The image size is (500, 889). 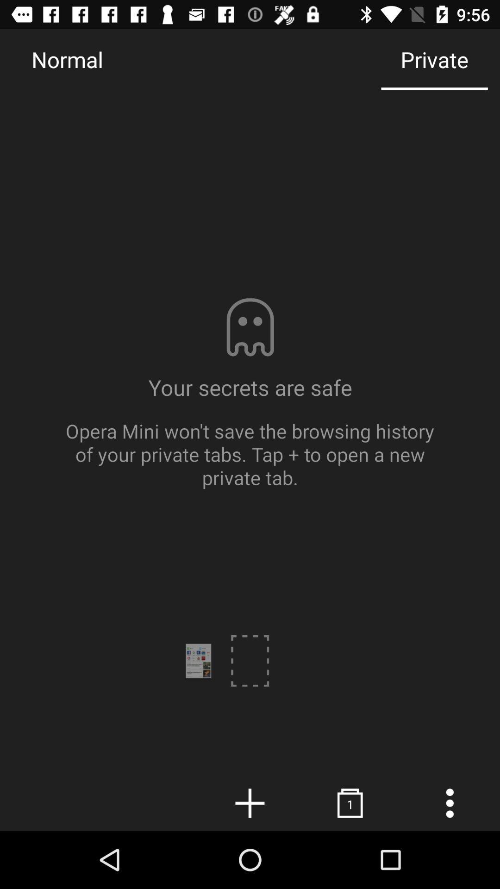 What do you see at coordinates (434, 59) in the screenshot?
I see `select the item at the top right corner` at bounding box center [434, 59].